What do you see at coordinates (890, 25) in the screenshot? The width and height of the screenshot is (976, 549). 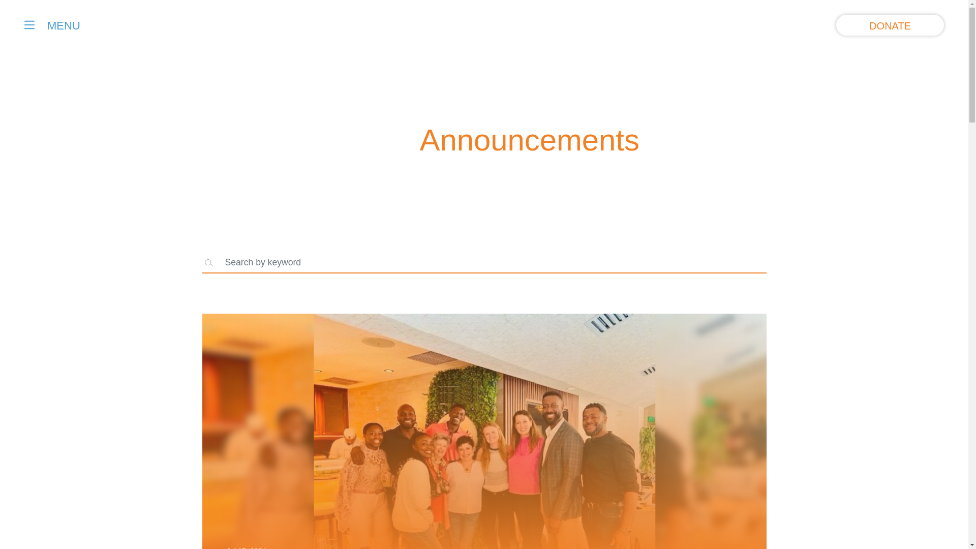 I see `DONATE` at bounding box center [890, 25].